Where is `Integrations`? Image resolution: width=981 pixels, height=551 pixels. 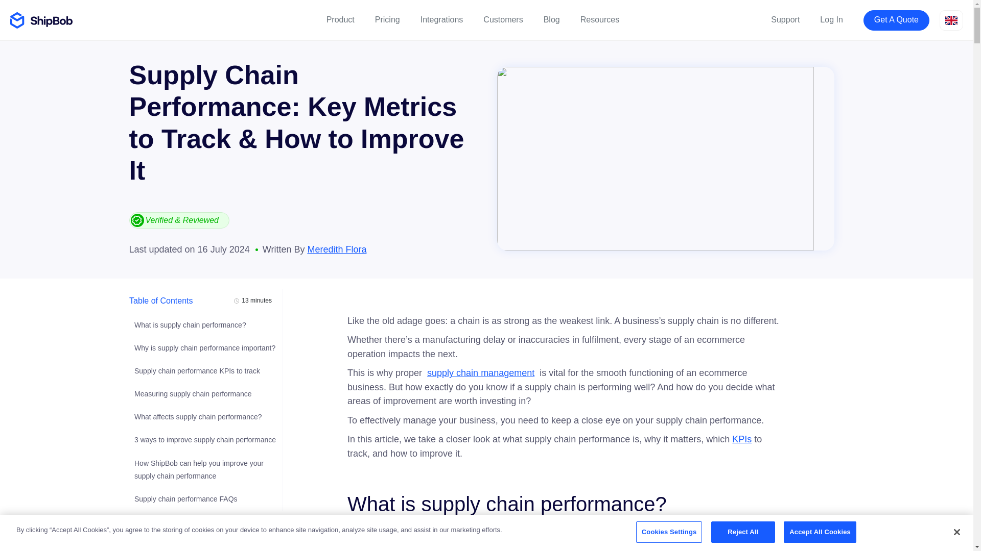
Integrations is located at coordinates (441, 20).